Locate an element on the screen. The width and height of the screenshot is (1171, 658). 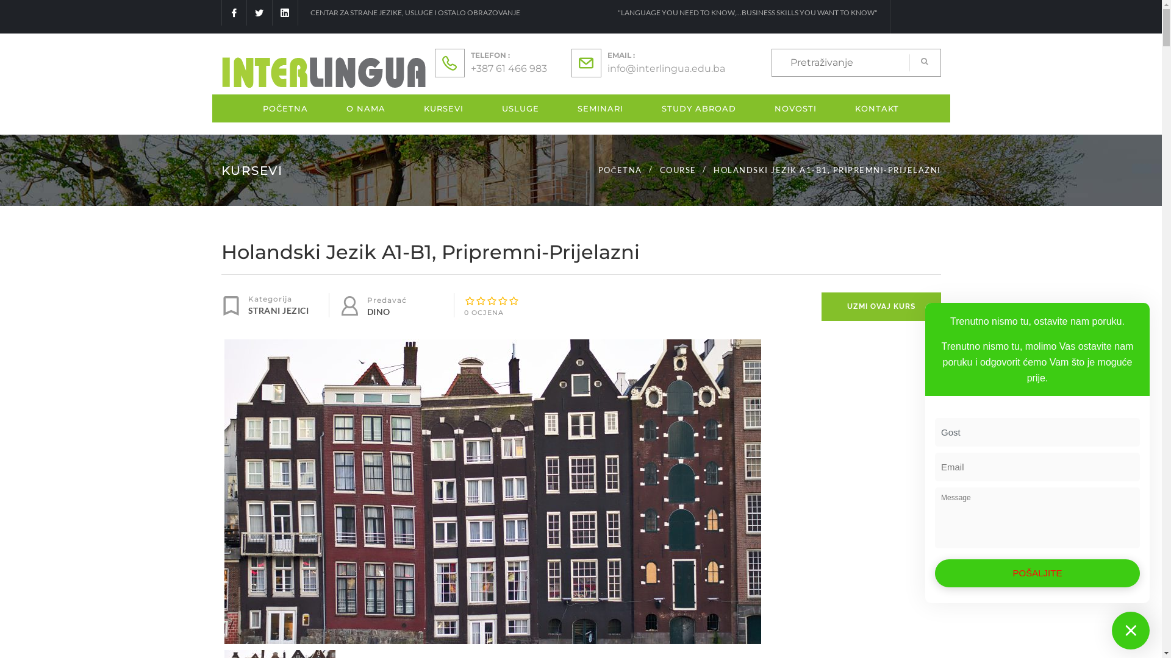
NOVOSTI is located at coordinates (795, 108).